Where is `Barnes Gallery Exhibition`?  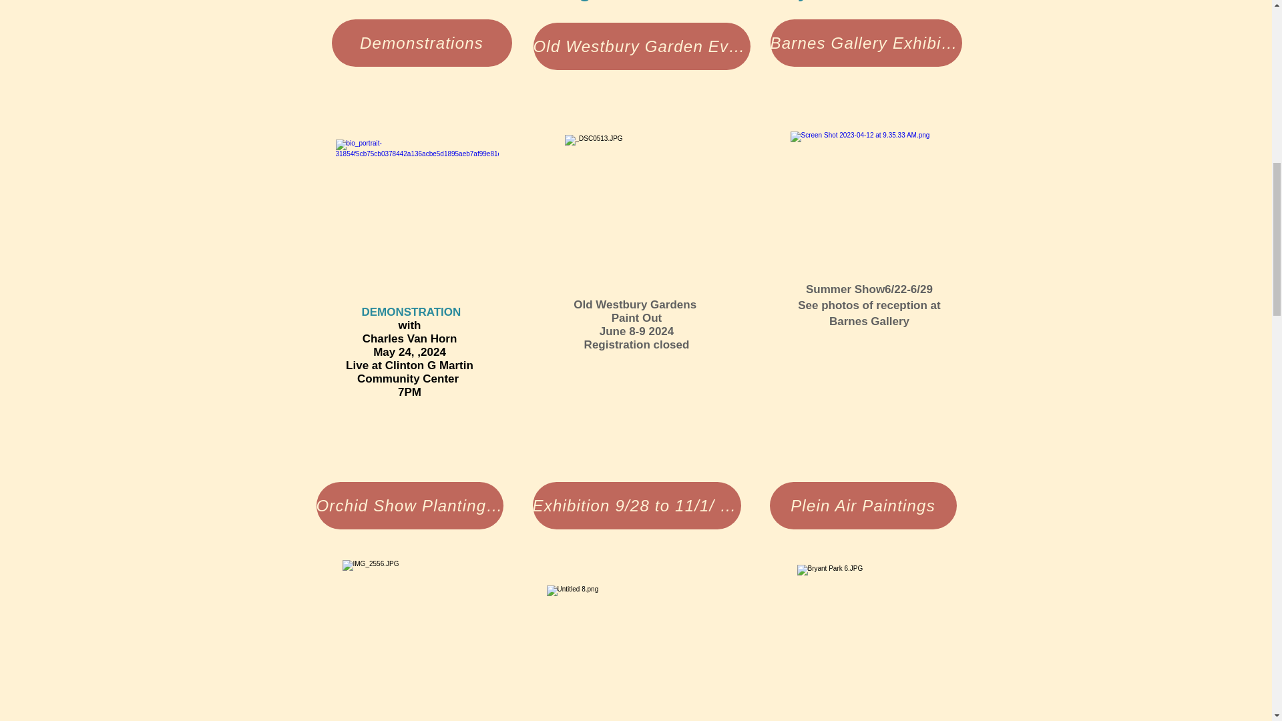
Barnes Gallery Exhibition is located at coordinates (866, 43).